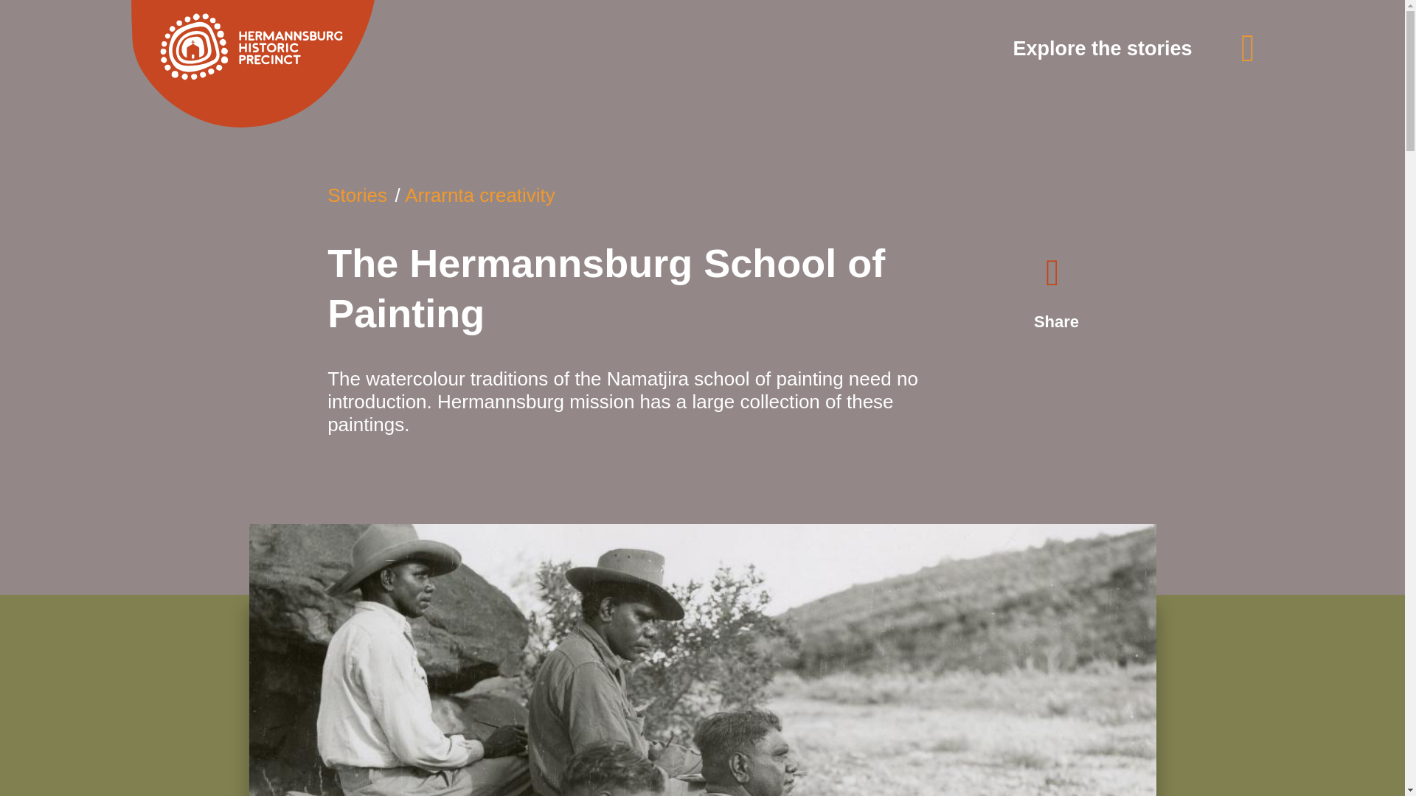 This screenshot has height=796, width=1416. Describe the element at coordinates (309, 63) in the screenshot. I see `Hermannsburg Historic Precinct Home` at that location.